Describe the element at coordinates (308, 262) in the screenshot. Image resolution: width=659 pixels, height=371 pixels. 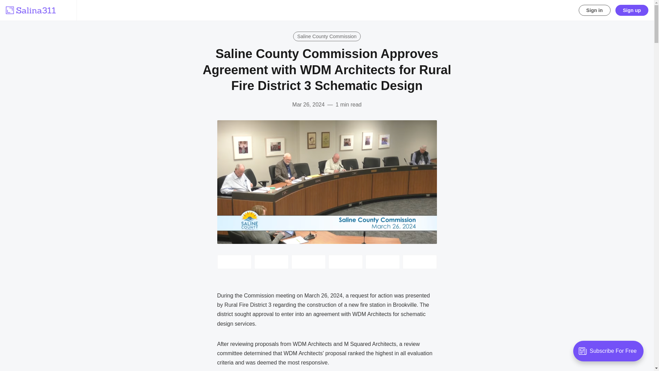
I see `Share on Linkedin` at that location.